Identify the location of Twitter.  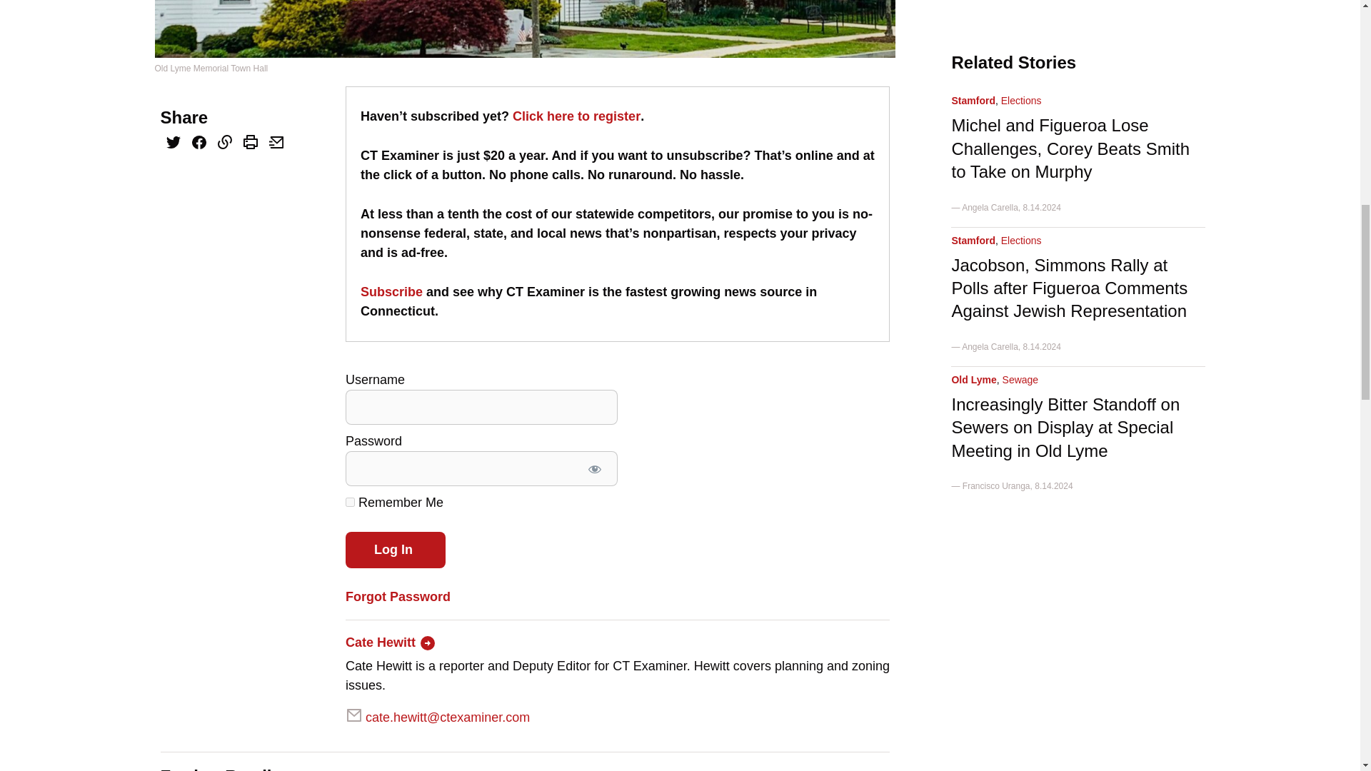
(173, 143).